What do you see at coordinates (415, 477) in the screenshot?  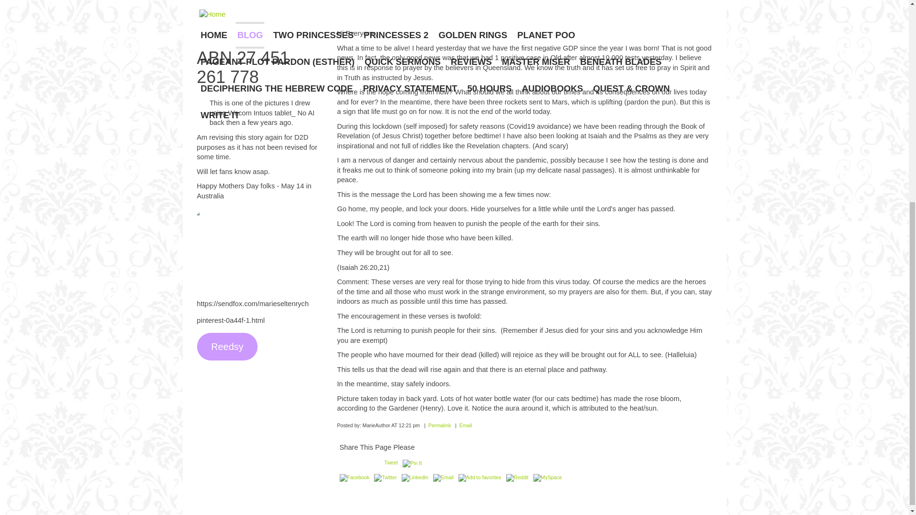 I see `LinkedIn` at bounding box center [415, 477].